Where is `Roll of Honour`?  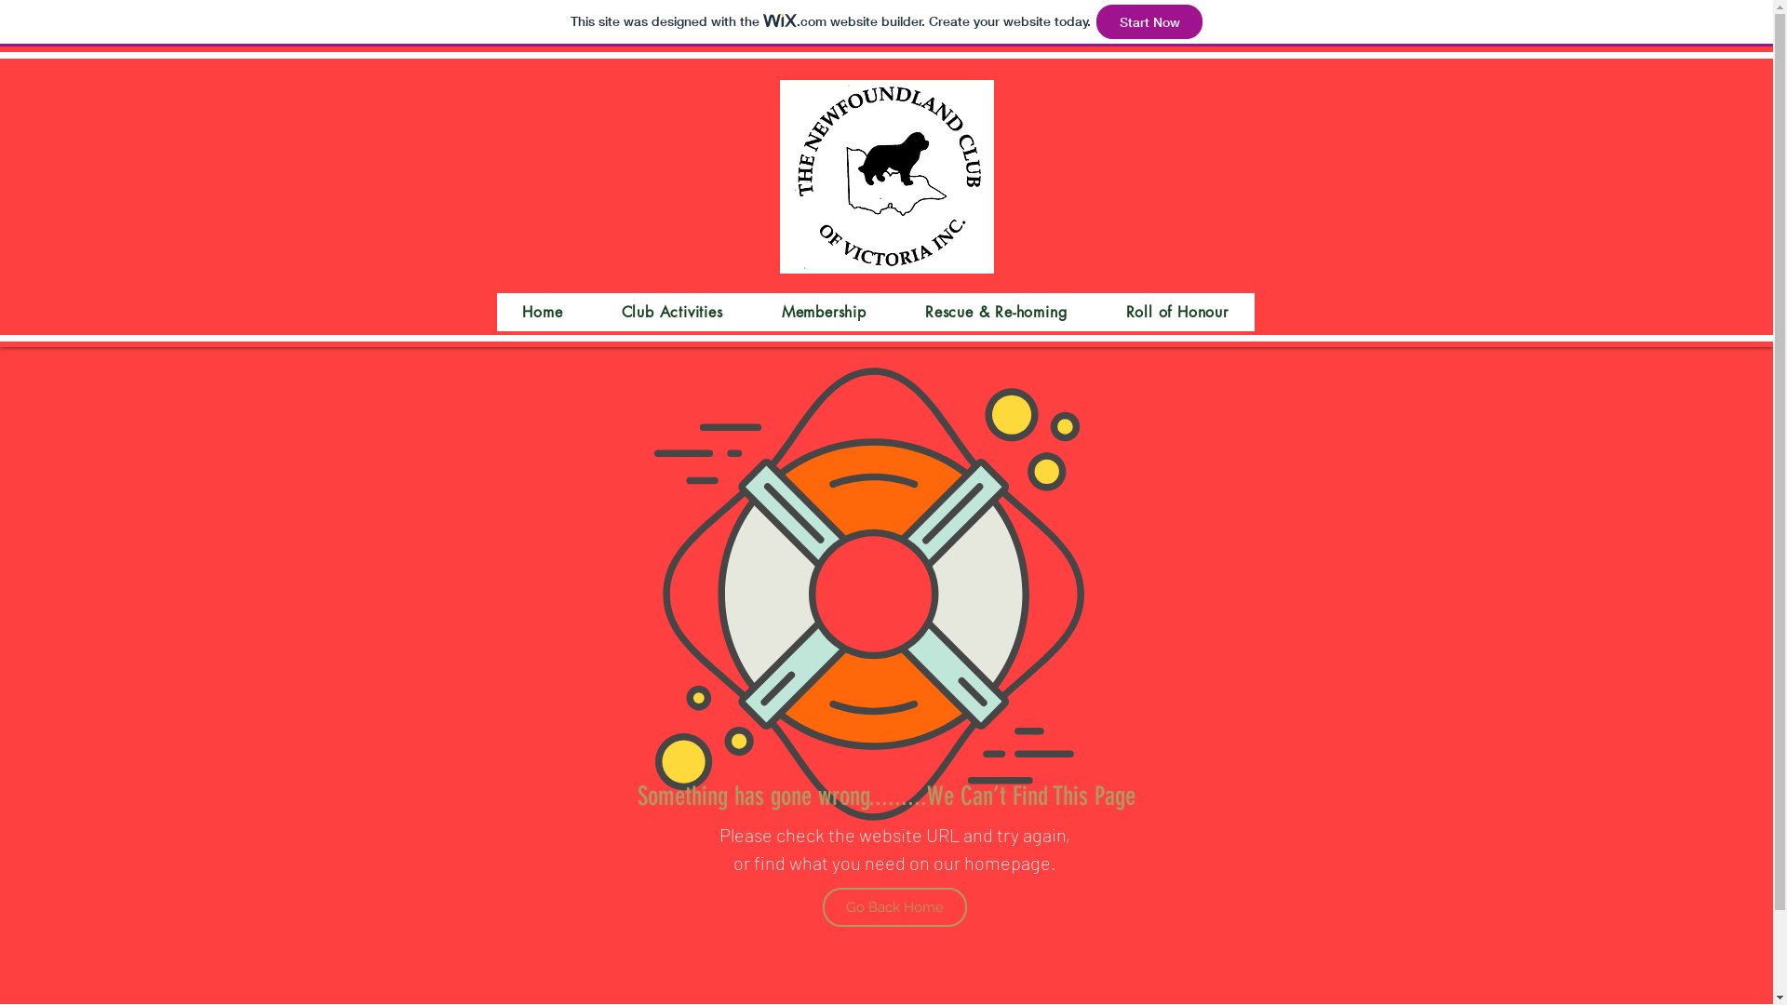 Roll of Honour is located at coordinates (1176, 313).